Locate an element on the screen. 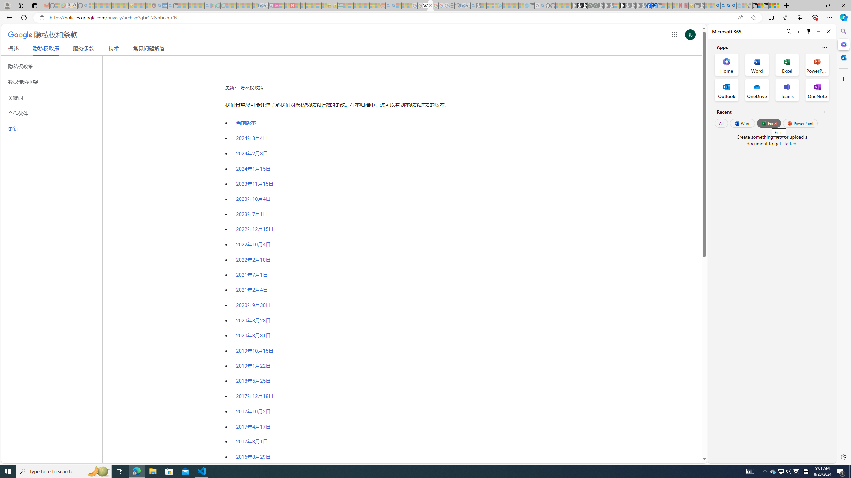  NCL Adult Asthma Inhaler Choice Guideline - Sleeping is located at coordinates (165, 6).